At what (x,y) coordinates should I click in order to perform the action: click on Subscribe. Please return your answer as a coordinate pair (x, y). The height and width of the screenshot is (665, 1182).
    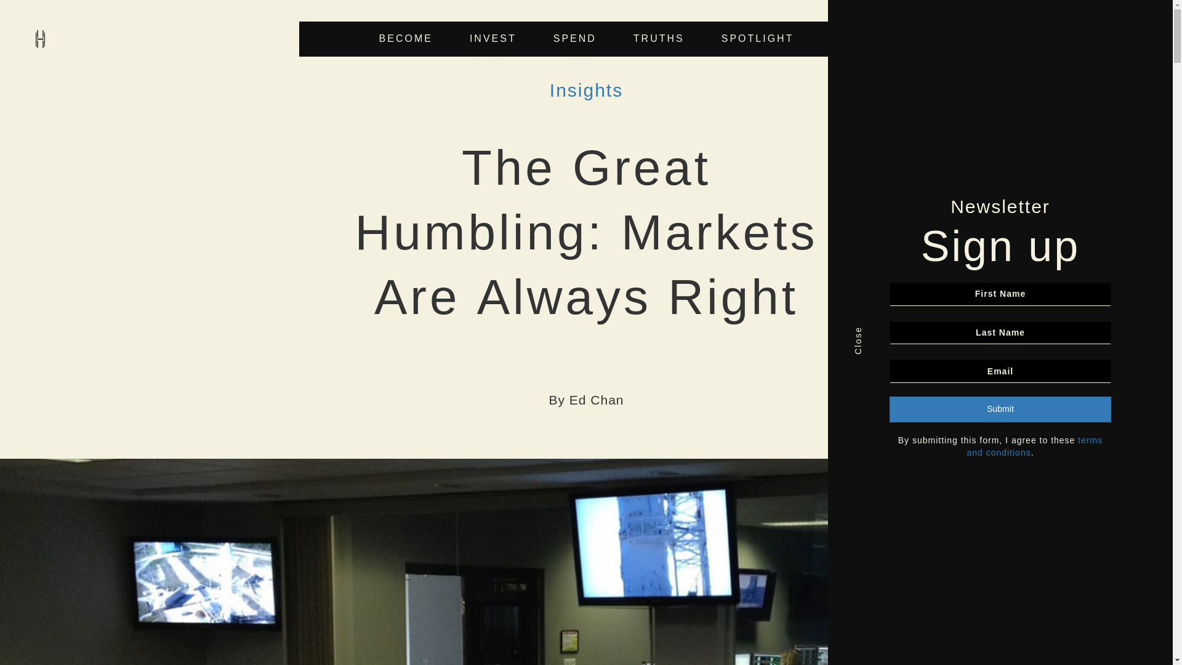
    Looking at the image, I should click on (1081, 37).